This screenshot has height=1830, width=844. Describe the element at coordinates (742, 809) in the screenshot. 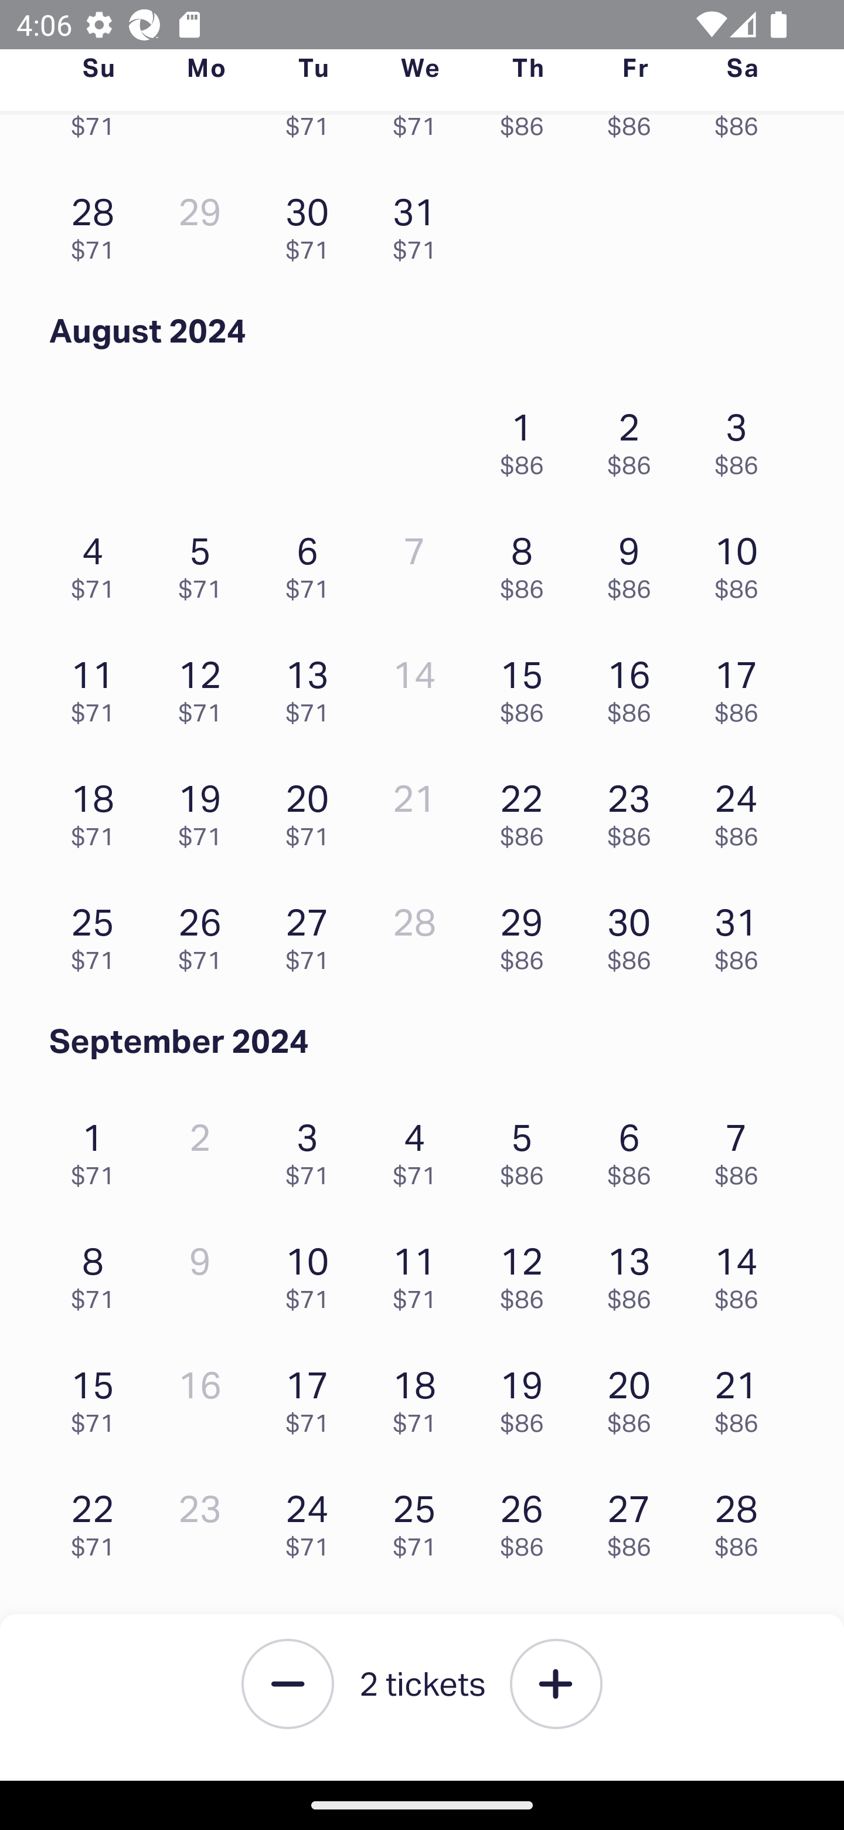

I see `24 $86` at that location.